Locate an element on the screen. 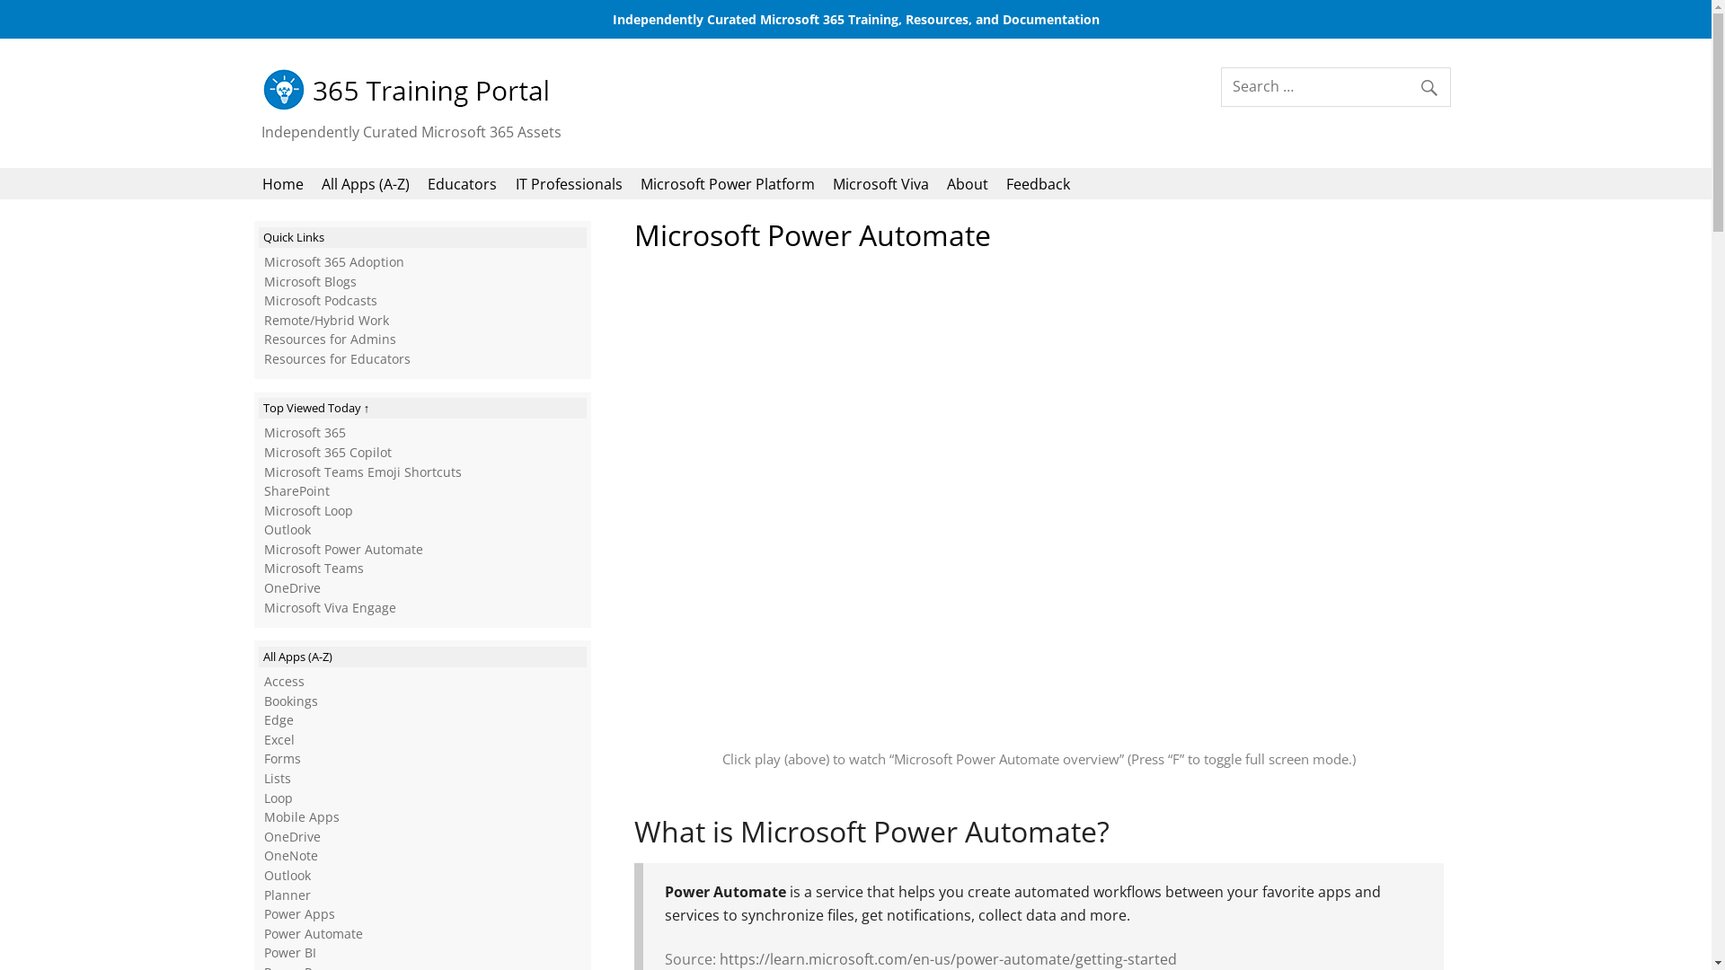 Image resolution: width=1725 pixels, height=970 pixels. Microsoft Podcasts is located at coordinates (321, 300).